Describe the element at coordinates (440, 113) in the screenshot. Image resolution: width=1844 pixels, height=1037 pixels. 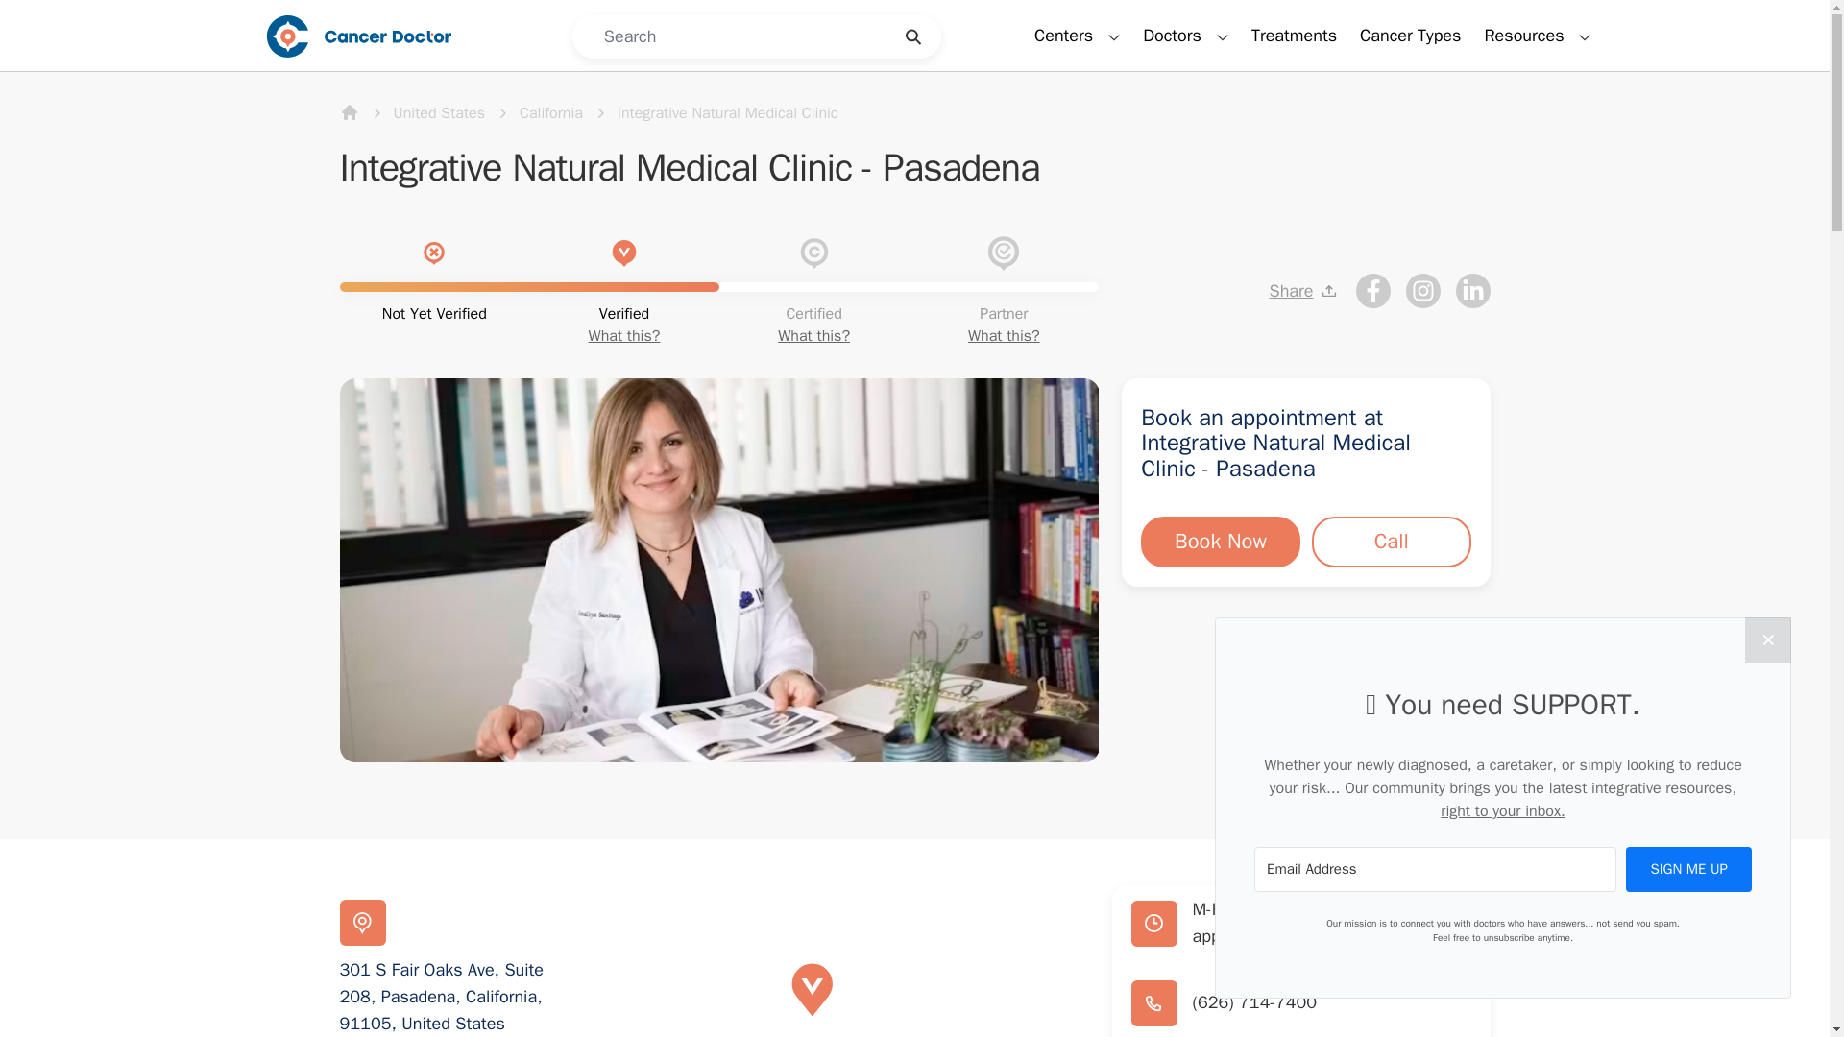
I see `United States` at that location.